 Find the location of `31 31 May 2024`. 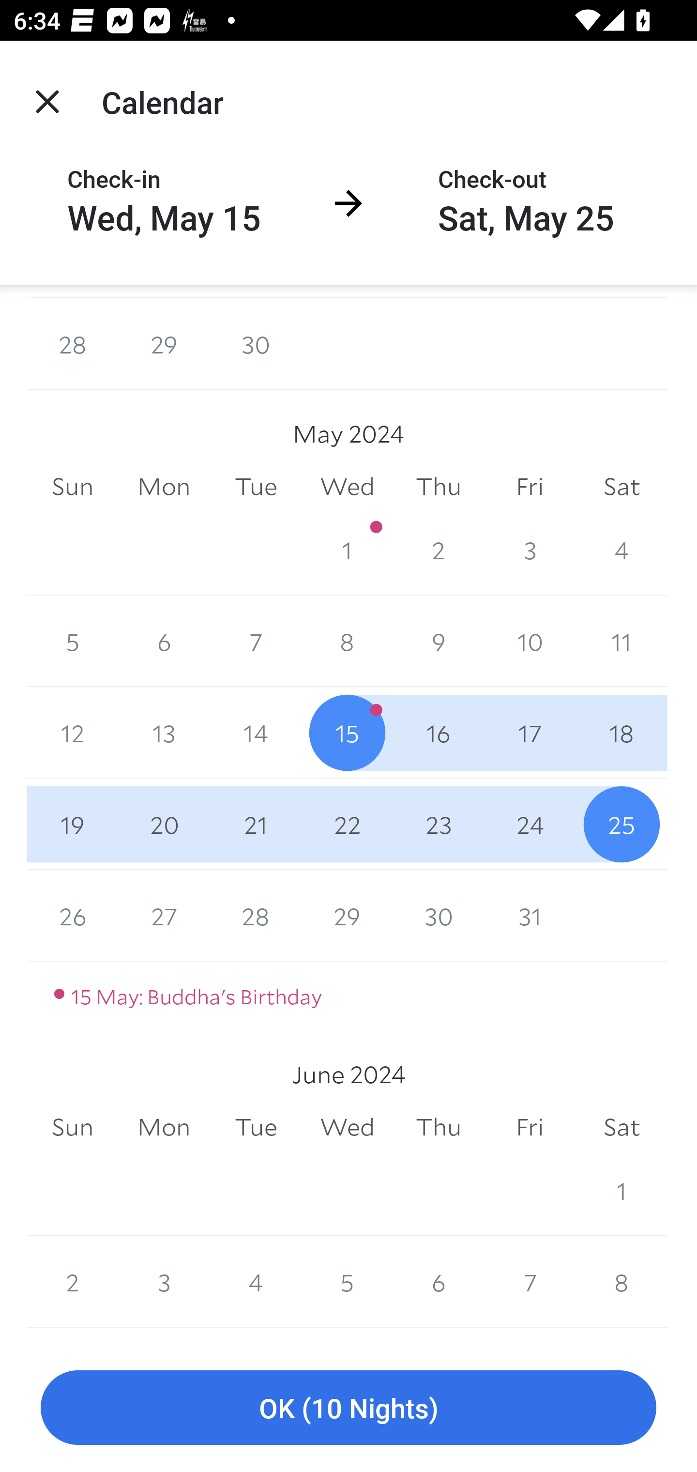

31 31 May 2024 is located at coordinates (530, 915).